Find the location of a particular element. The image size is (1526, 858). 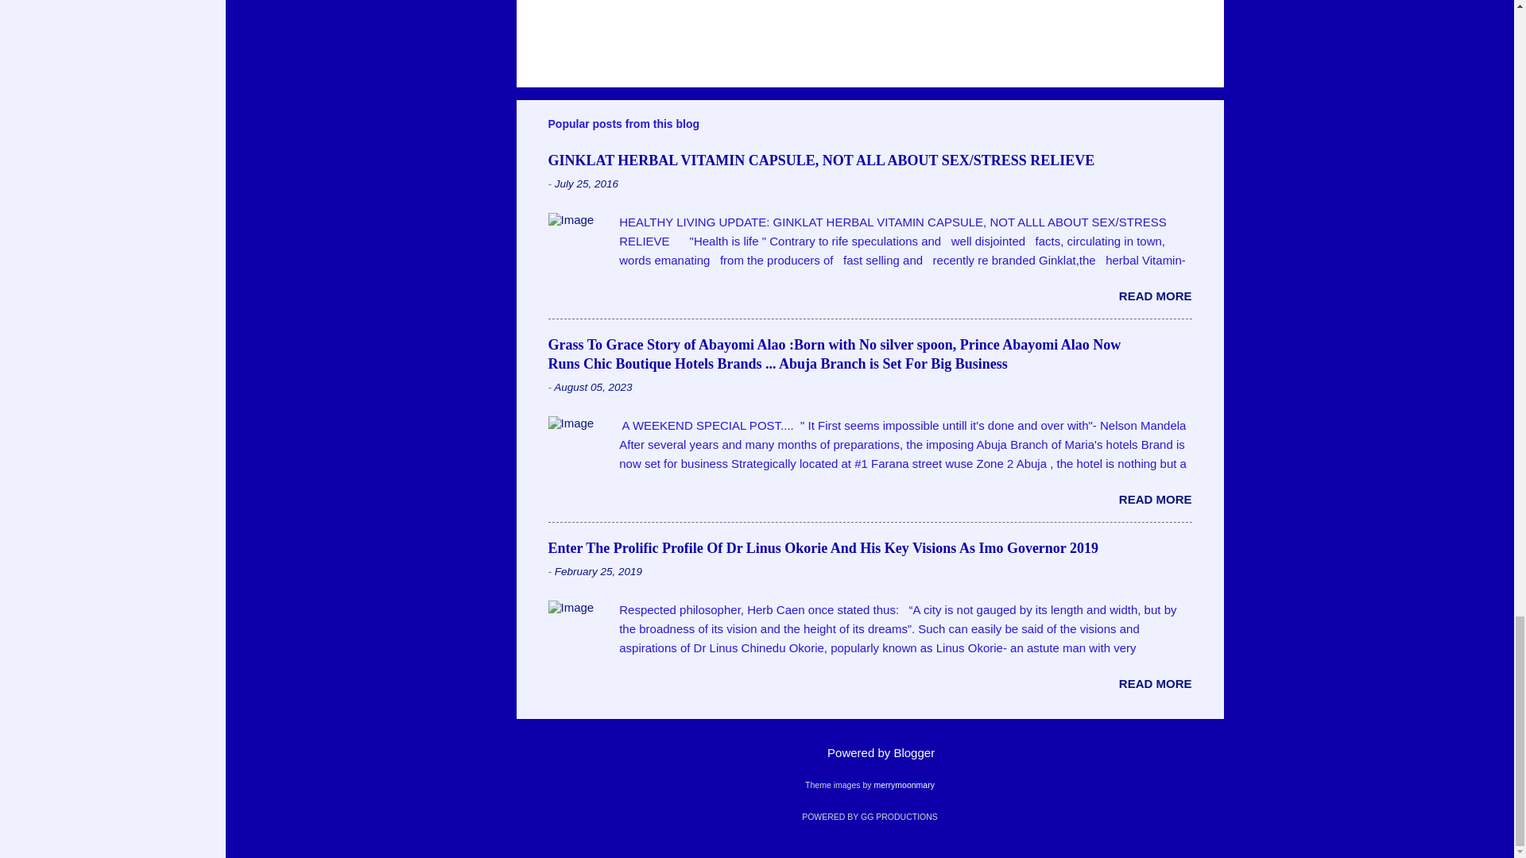

merrymoonmary is located at coordinates (903, 784).